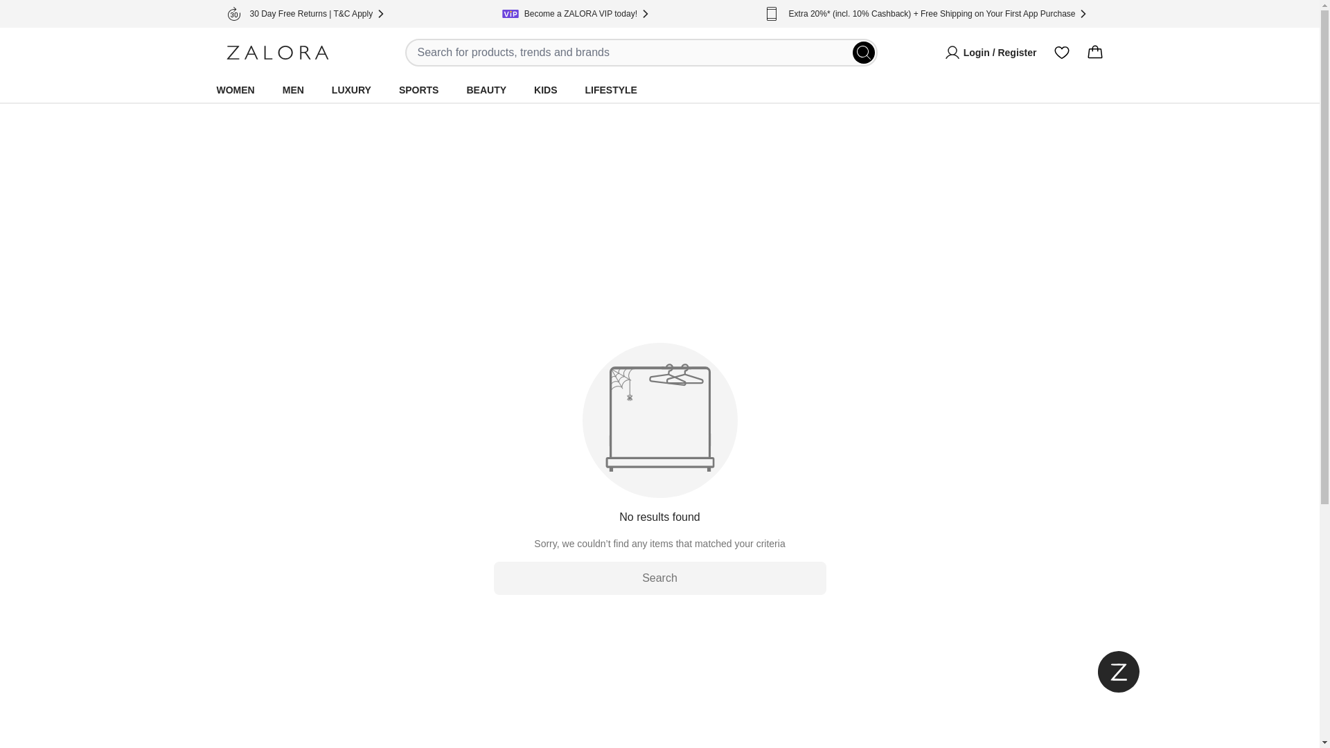 The width and height of the screenshot is (1330, 748). Describe the element at coordinates (610, 90) in the screenshot. I see `LIFESTYLE` at that location.